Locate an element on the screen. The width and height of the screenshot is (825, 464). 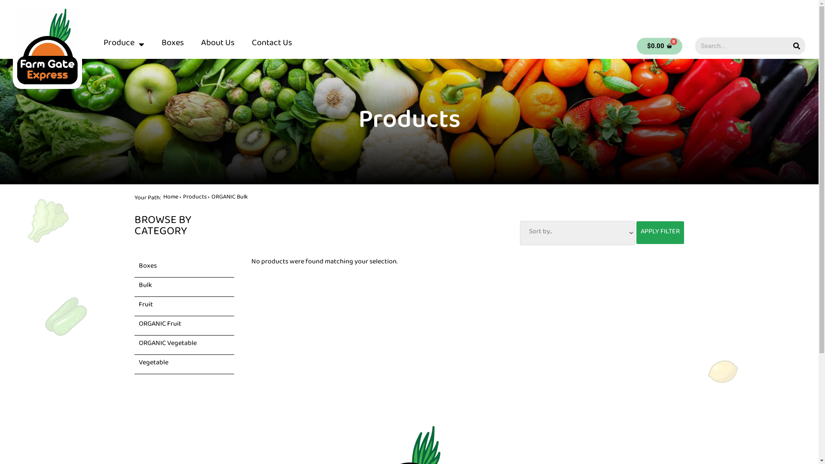
Boxes is located at coordinates (173, 45).